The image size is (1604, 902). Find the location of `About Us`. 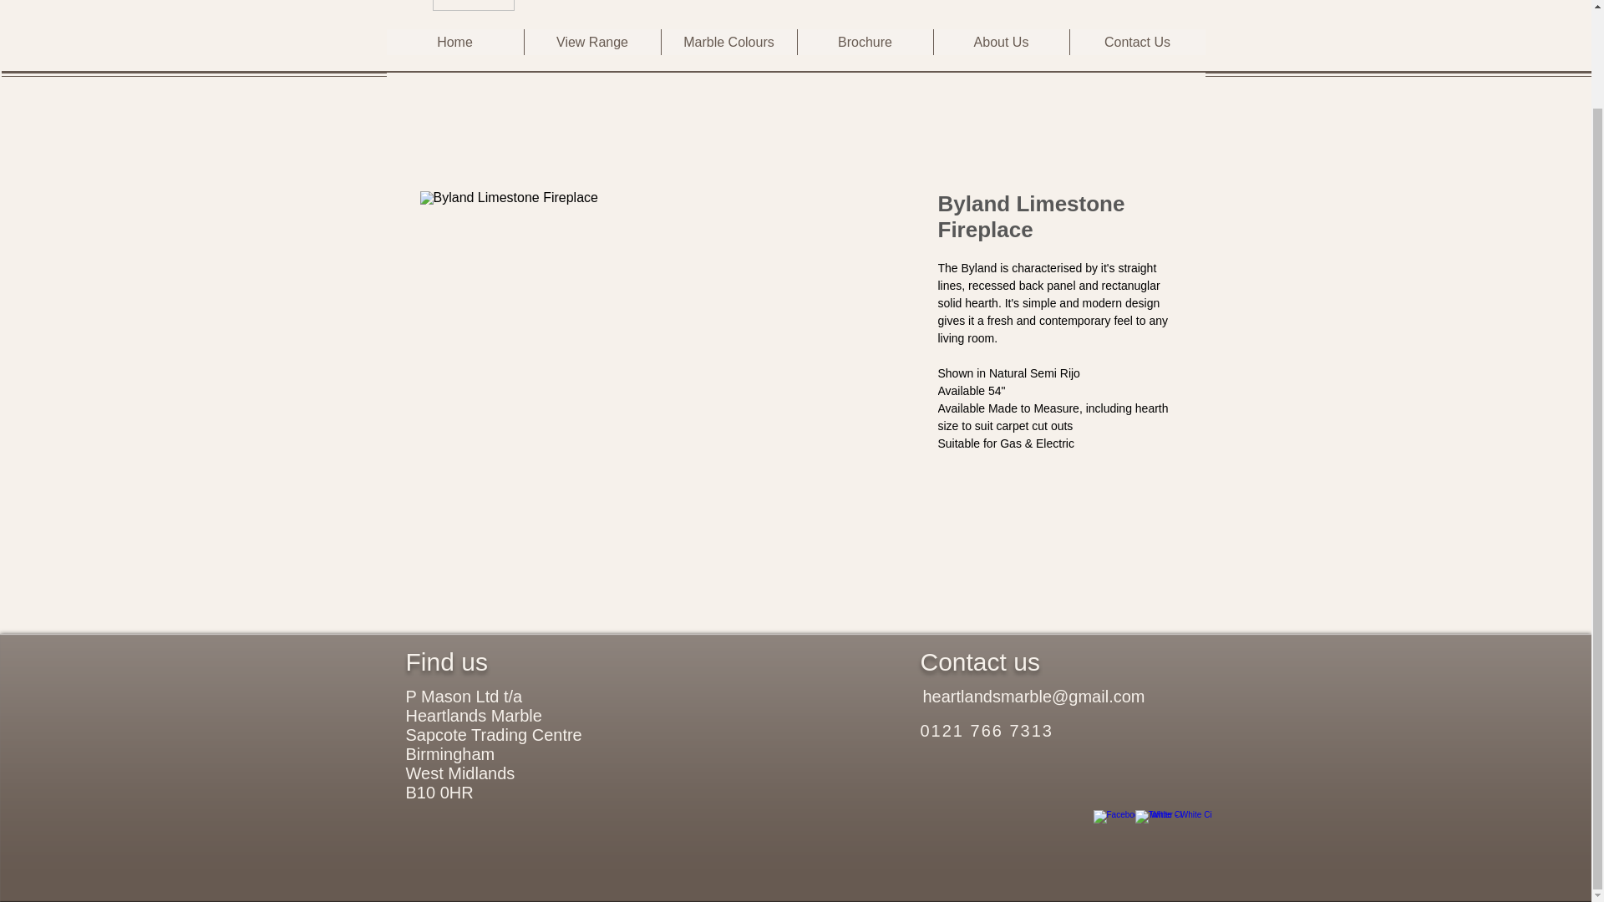

About Us is located at coordinates (999, 42).